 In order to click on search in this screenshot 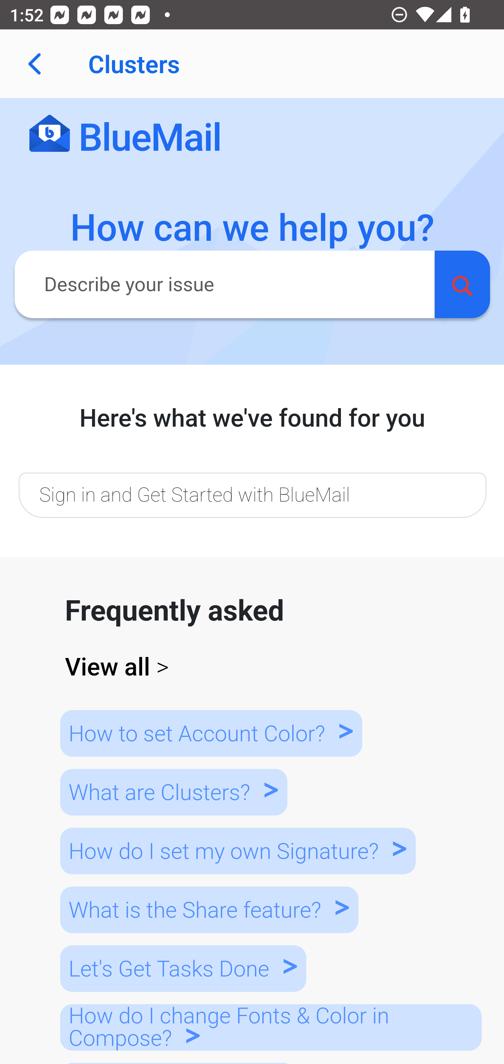, I will do `click(462, 284)`.